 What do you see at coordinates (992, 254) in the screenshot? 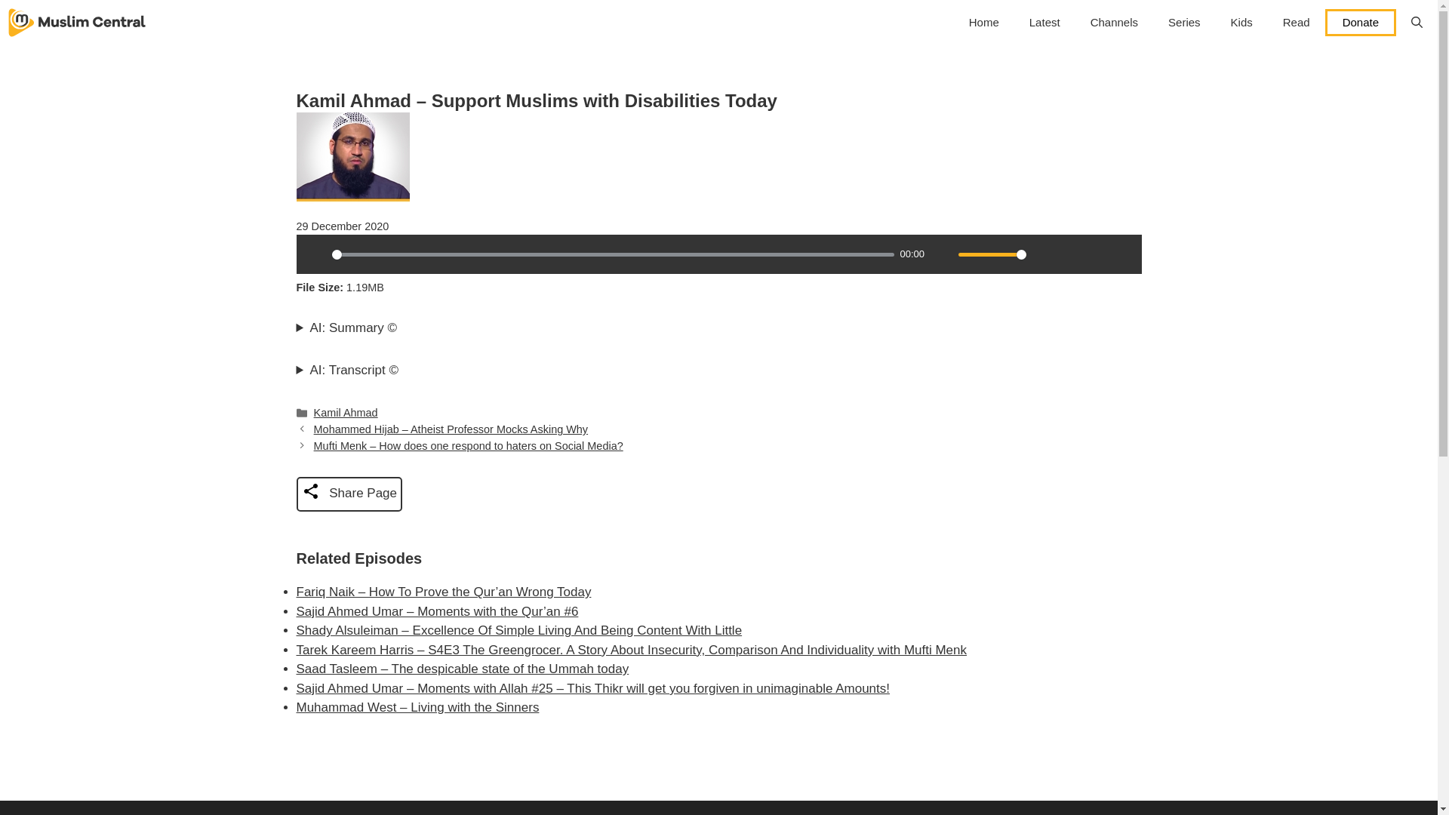
I see `1` at bounding box center [992, 254].